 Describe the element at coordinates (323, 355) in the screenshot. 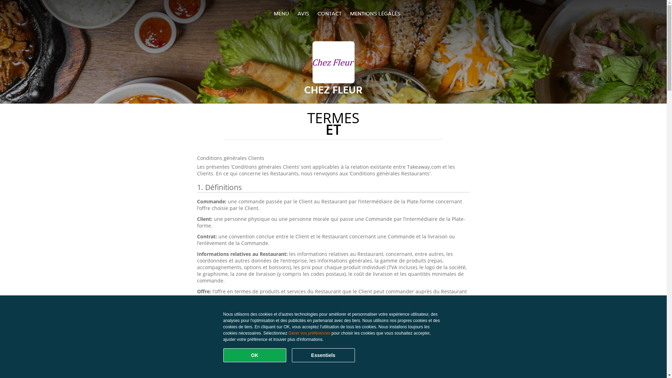

I see `Essentiels` at that location.